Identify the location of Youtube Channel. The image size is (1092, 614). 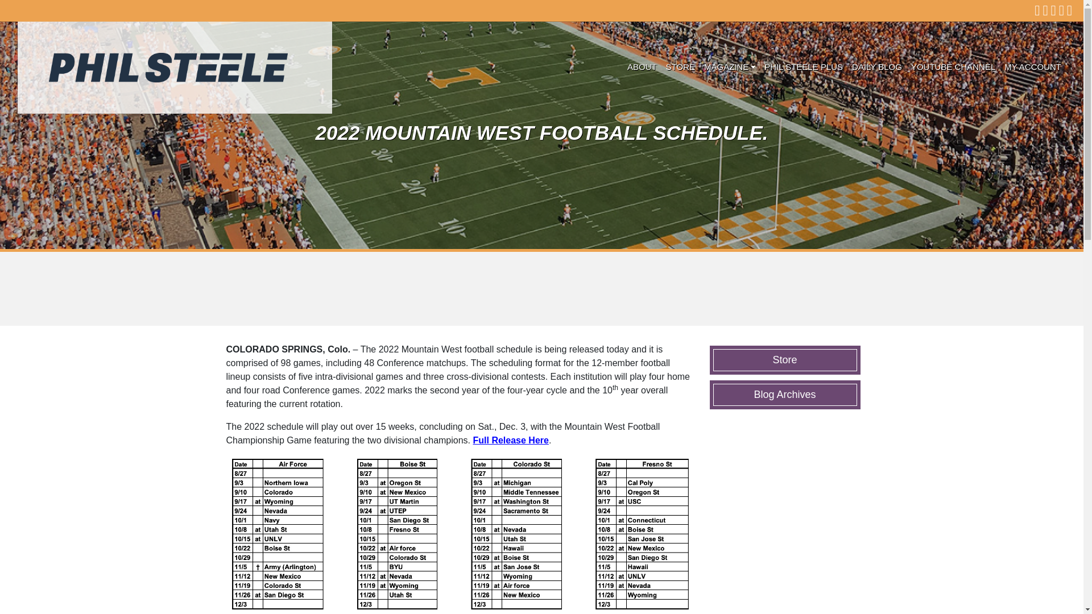
(953, 67).